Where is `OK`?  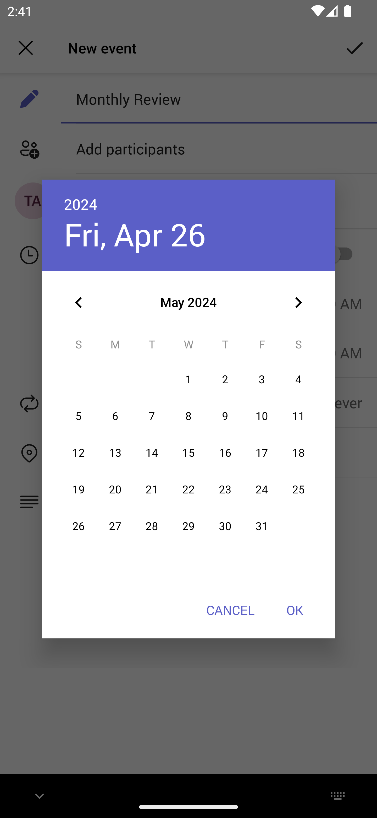 OK is located at coordinates (295, 610).